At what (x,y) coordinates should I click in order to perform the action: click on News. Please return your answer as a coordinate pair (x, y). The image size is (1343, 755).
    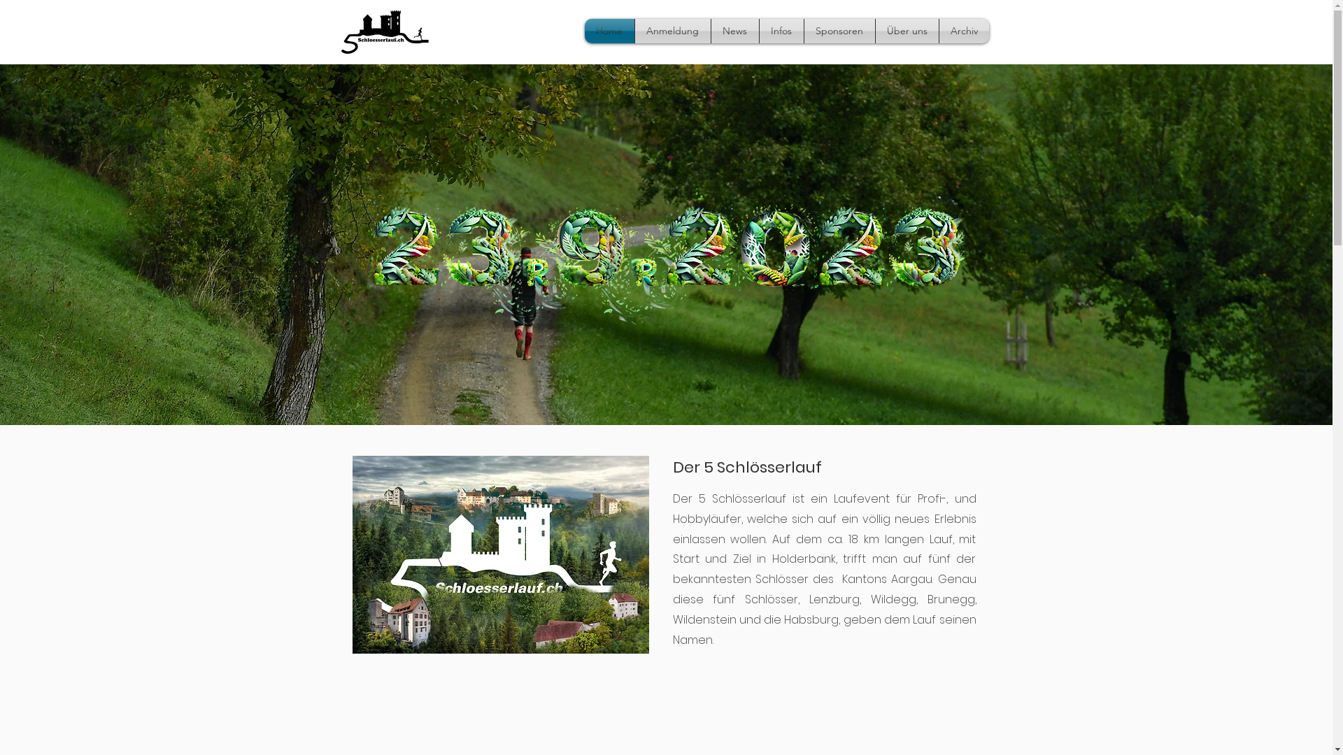
    Looking at the image, I should click on (734, 31).